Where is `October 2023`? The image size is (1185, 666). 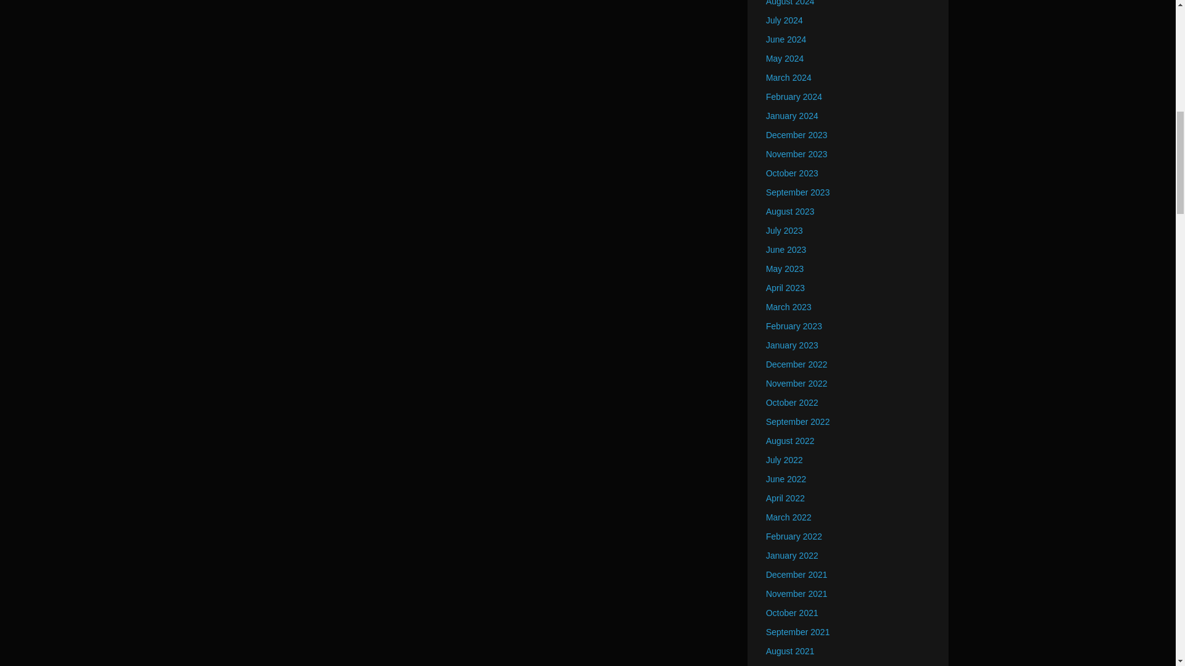
October 2023 is located at coordinates (792, 173).